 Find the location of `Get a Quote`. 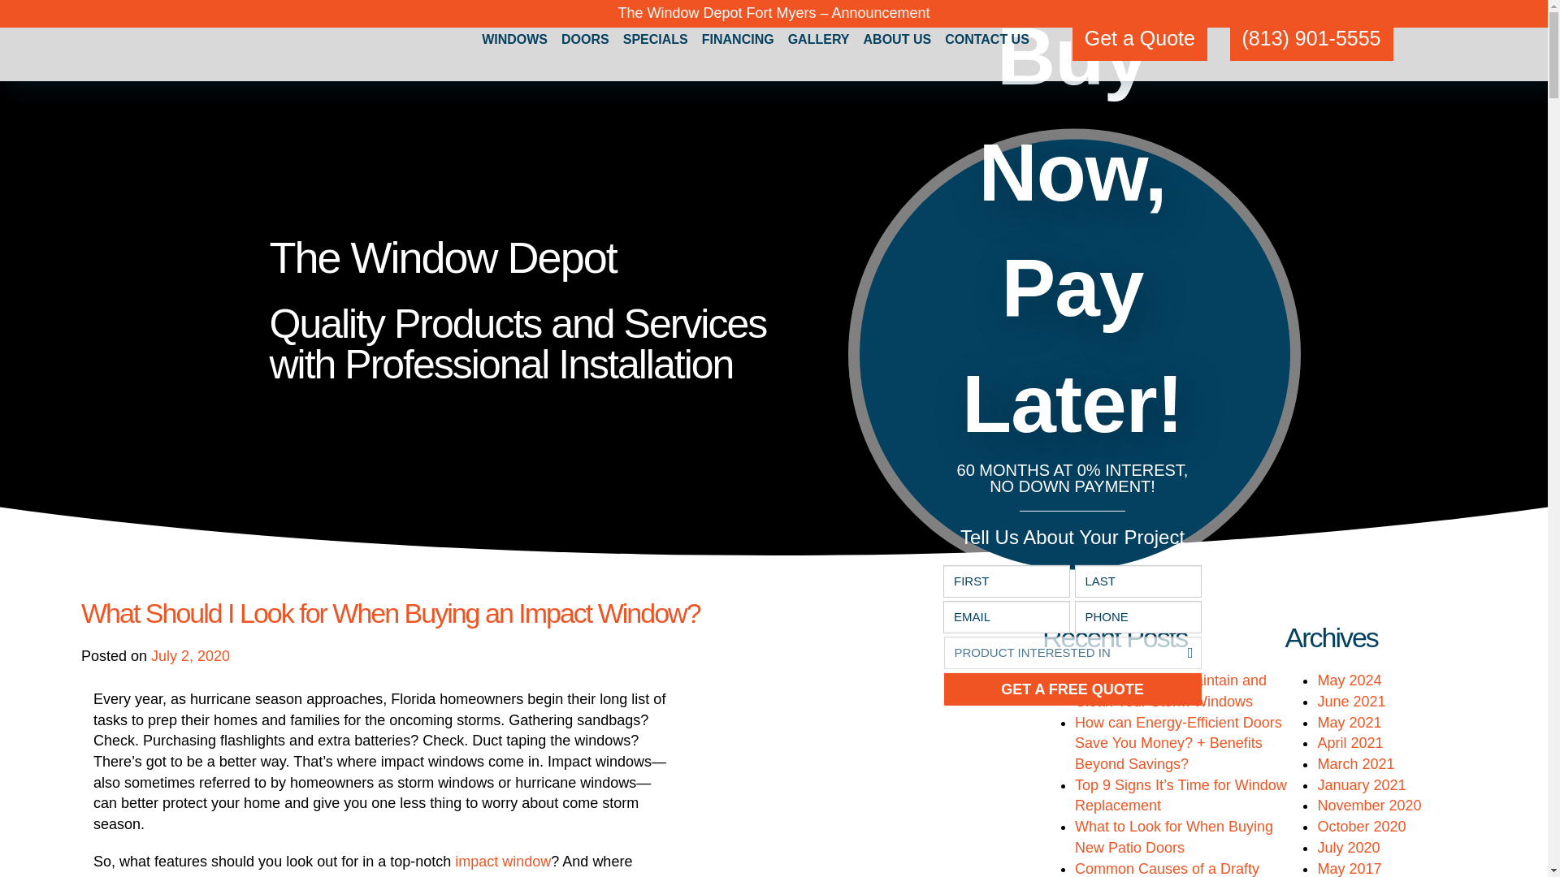

Get a Quote is located at coordinates (1140, 38).